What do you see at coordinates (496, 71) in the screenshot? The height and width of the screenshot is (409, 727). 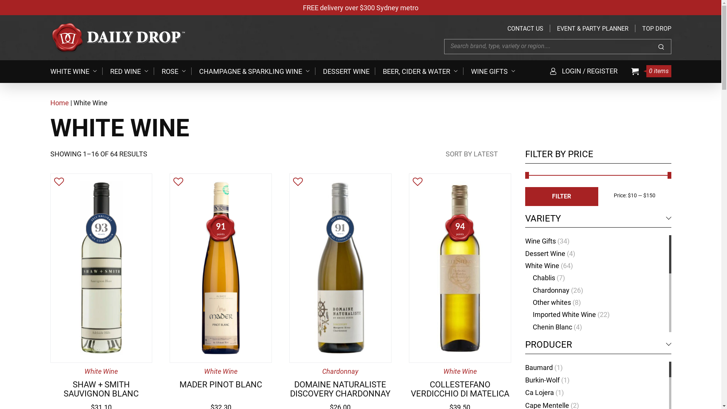 I see `WINE GIFTS` at bounding box center [496, 71].